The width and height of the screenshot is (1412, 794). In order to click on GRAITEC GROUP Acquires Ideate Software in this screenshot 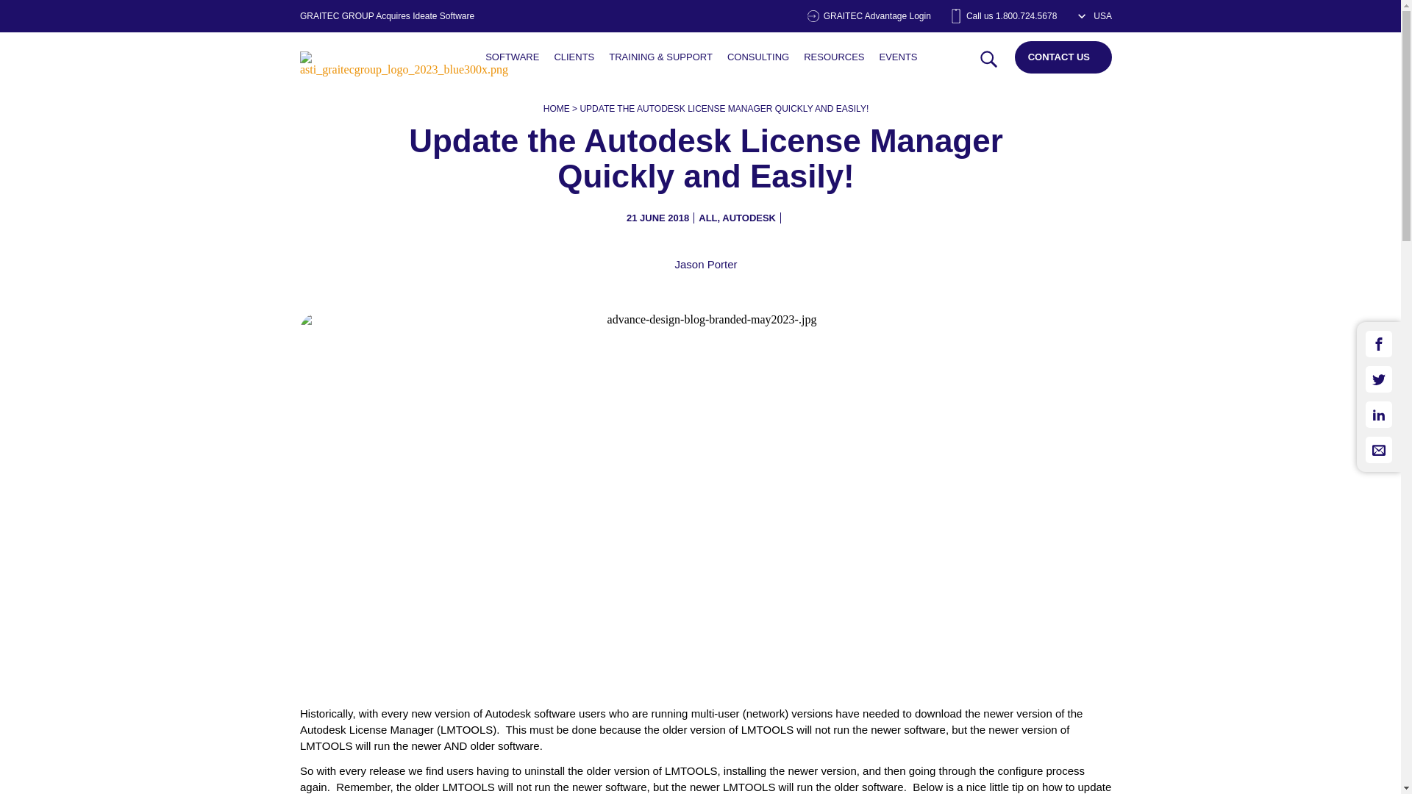, I will do `click(387, 16)`.